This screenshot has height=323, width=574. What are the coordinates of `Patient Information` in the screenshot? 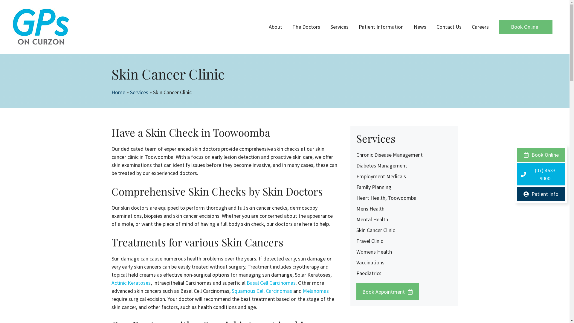 It's located at (381, 27).